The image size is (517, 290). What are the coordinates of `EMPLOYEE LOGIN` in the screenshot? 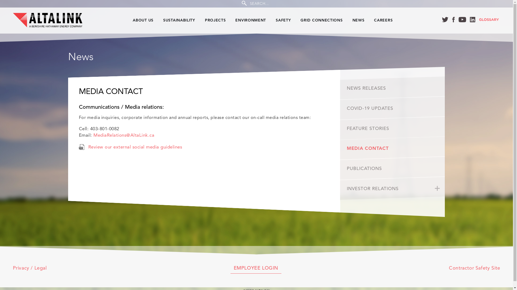 It's located at (256, 270).